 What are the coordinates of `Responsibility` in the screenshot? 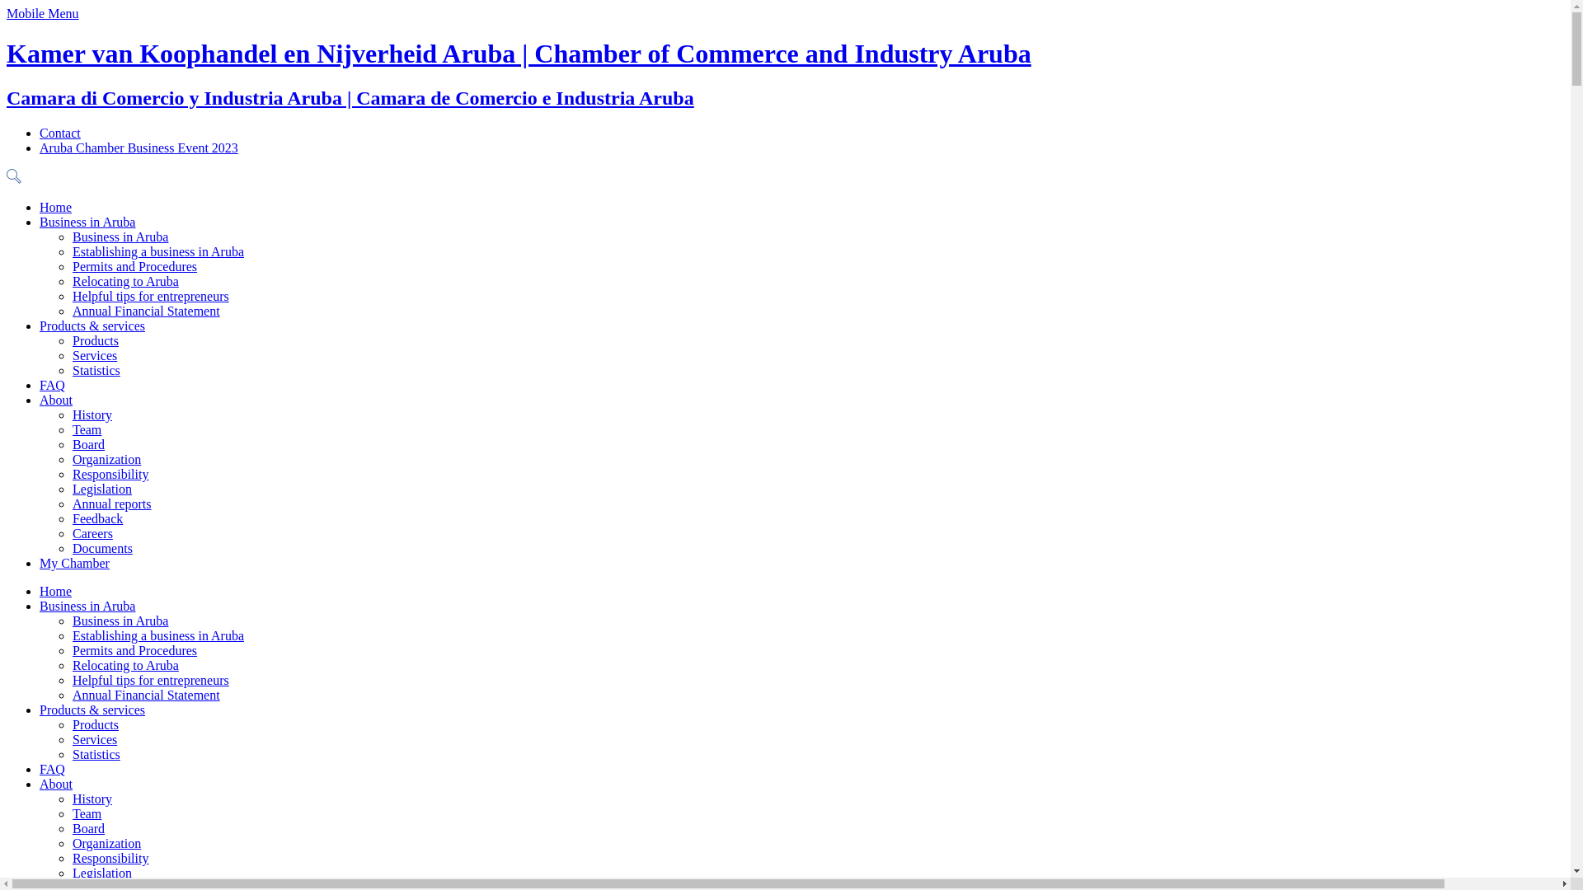 It's located at (110, 859).